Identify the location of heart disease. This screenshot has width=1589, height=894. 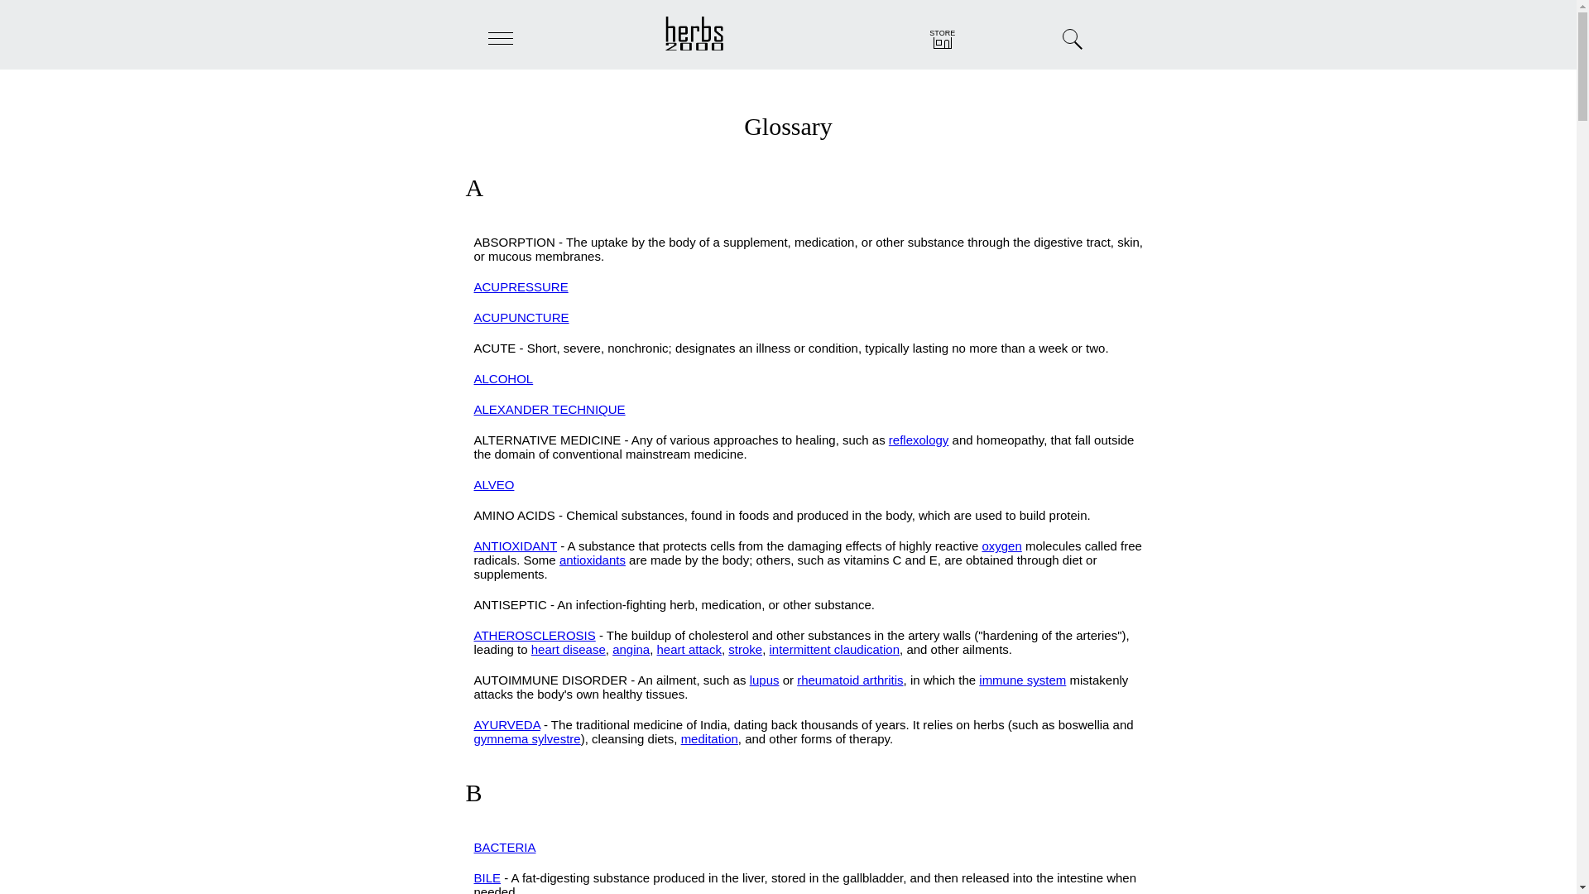
(568, 649).